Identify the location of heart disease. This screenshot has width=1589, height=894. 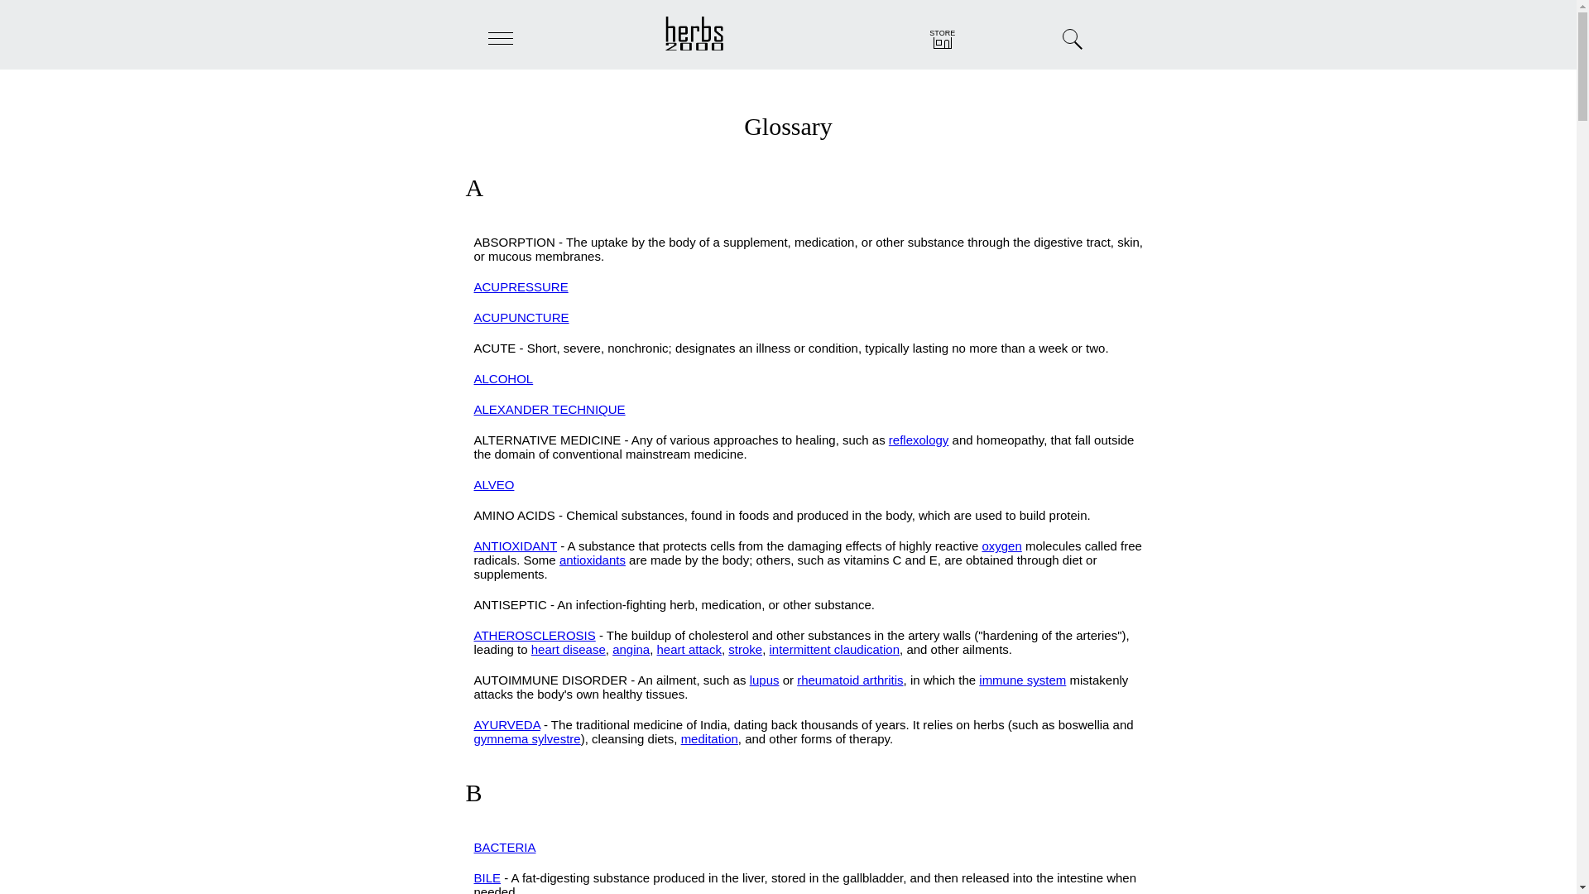
(568, 649).